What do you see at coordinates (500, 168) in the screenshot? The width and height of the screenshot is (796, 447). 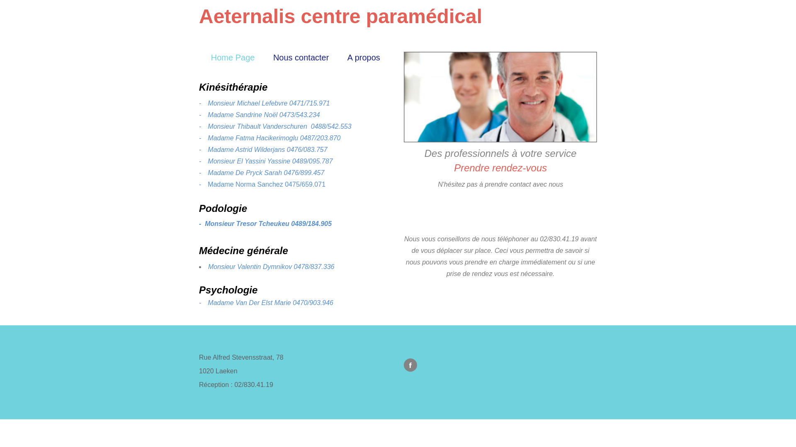 I see `Prendre rendez-vous` at bounding box center [500, 168].